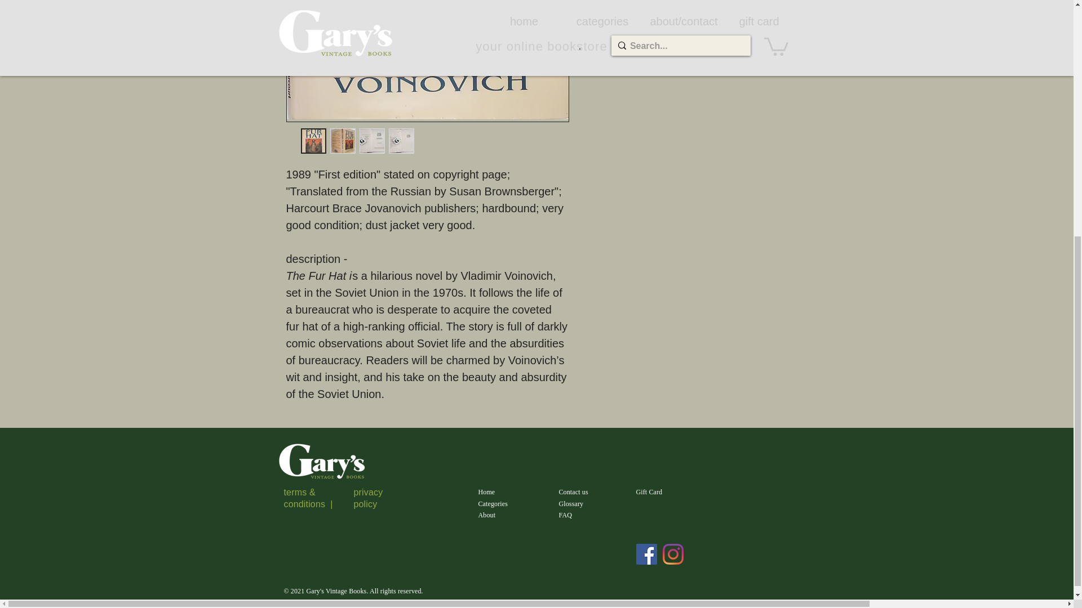  I want to click on Glossary, so click(571, 503).